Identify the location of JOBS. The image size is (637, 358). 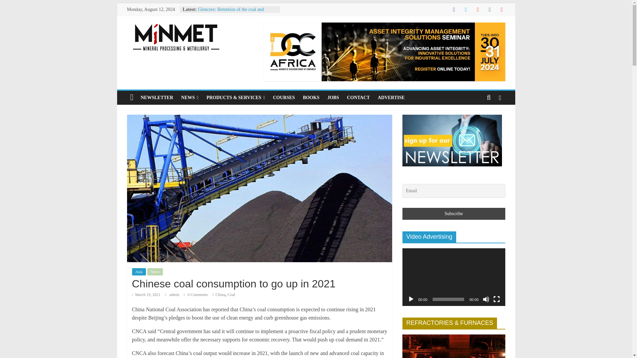
(333, 98).